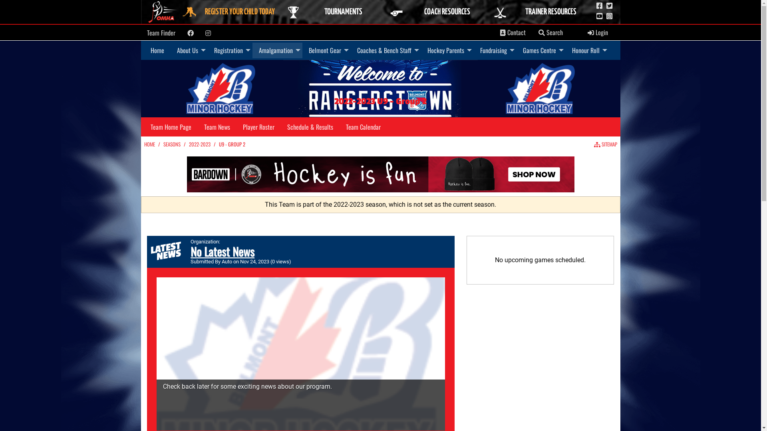 This screenshot has height=431, width=767. I want to click on Team Finder, so click(161, 33).